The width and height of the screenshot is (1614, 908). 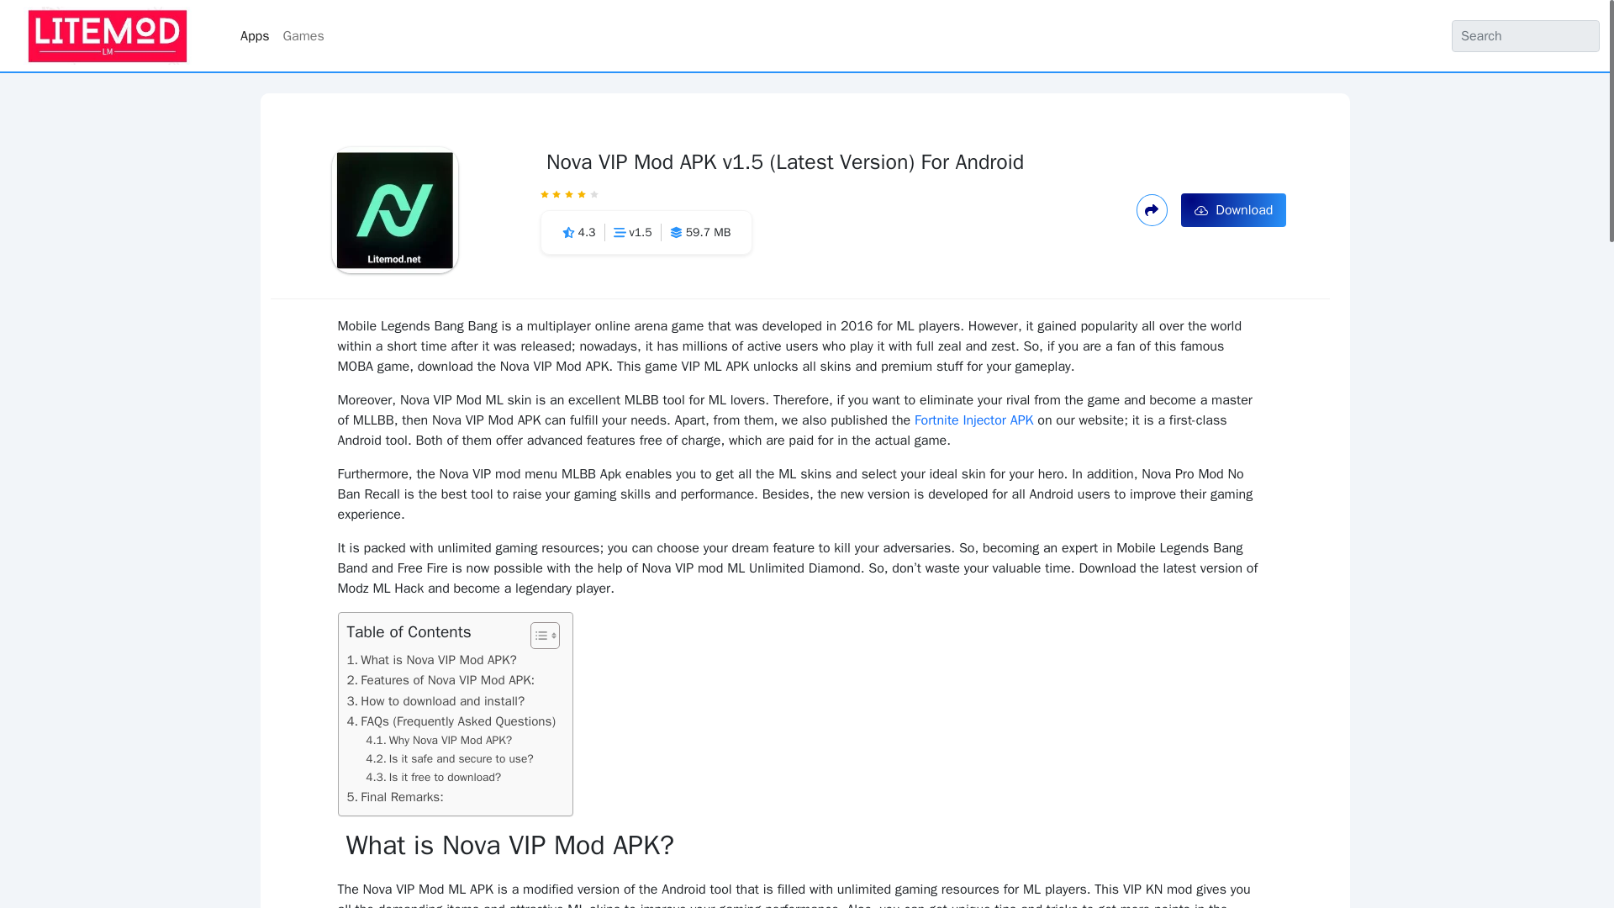 I want to click on What is Nova VIP Mod APK?, so click(x=431, y=660).